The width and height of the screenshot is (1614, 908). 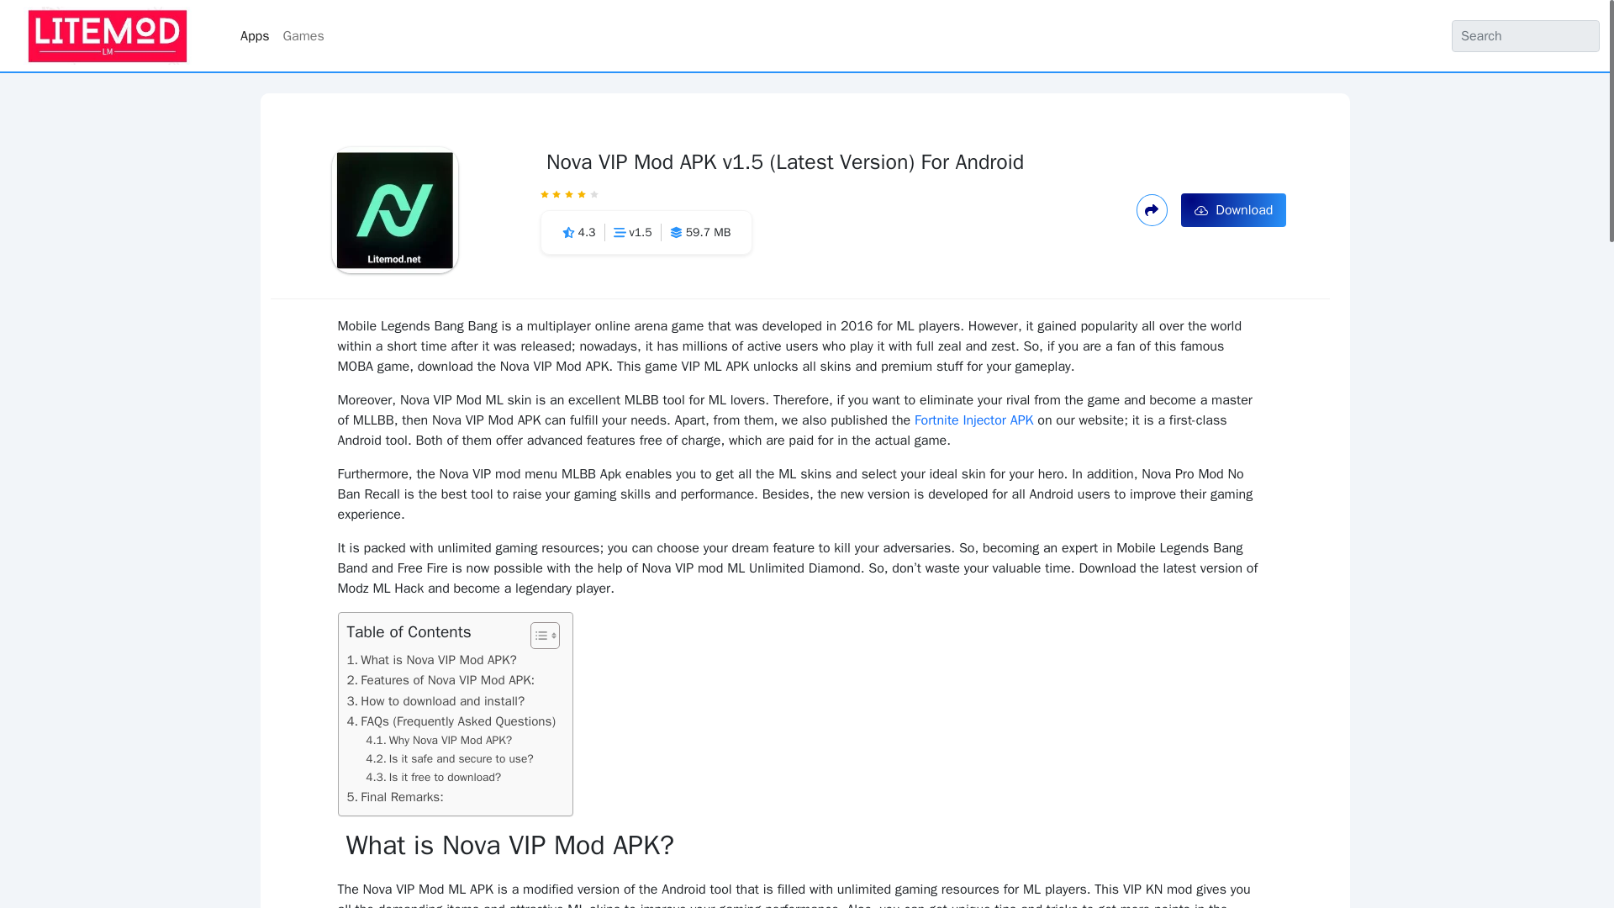 I want to click on What is Nova VIP Mod APK?, so click(x=431, y=660).